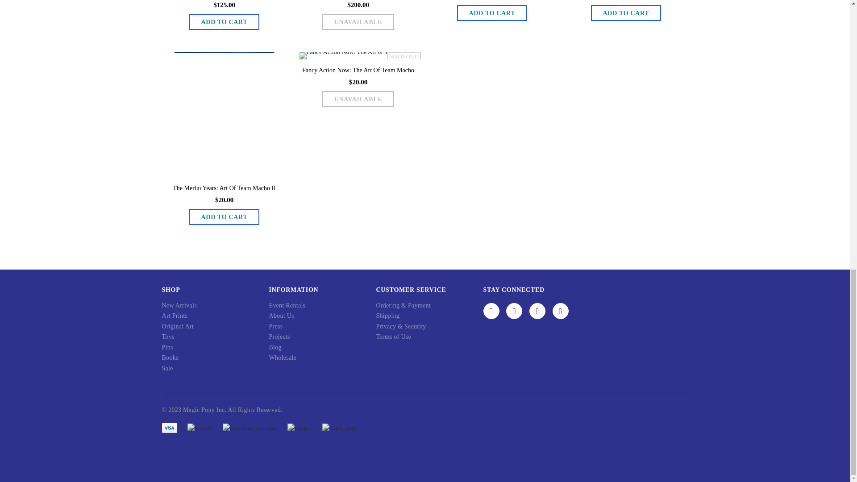  Describe the element at coordinates (626, 12) in the screenshot. I see `Add to Cart` at that location.